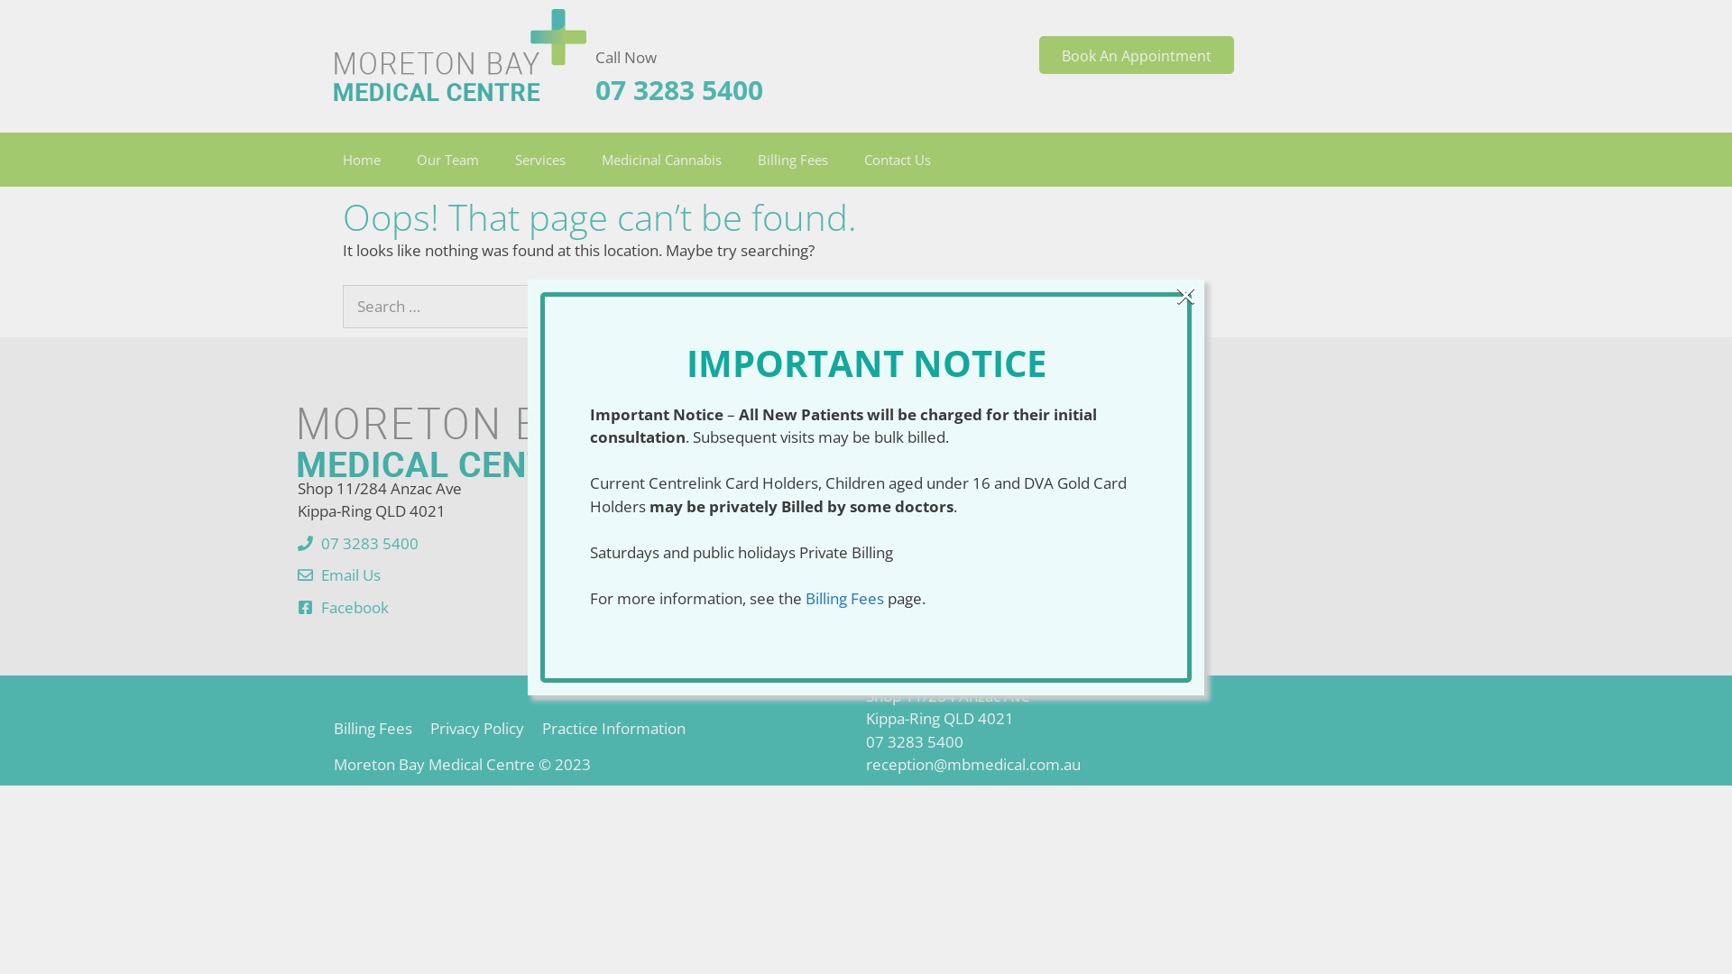 Image resolution: width=1732 pixels, height=974 pixels. I want to click on Home, so click(362, 160).